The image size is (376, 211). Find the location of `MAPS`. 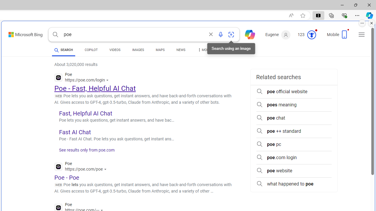

MAPS is located at coordinates (160, 51).